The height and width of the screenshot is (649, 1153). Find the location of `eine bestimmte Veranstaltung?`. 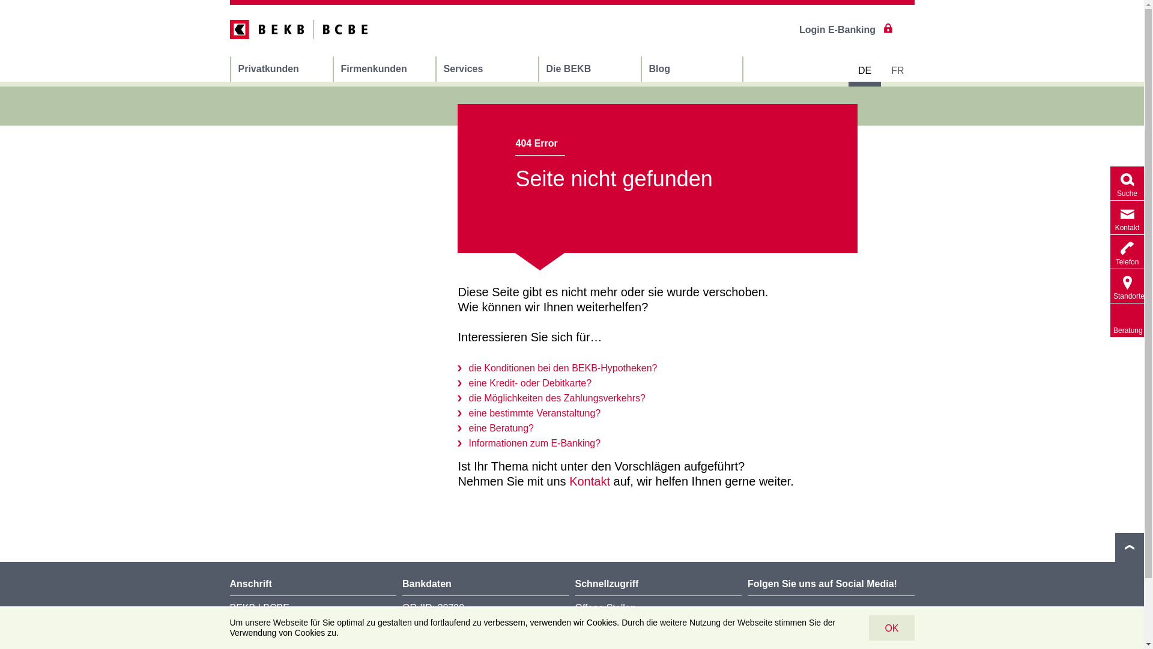

eine bestimmte Veranstaltung? is located at coordinates (529, 413).